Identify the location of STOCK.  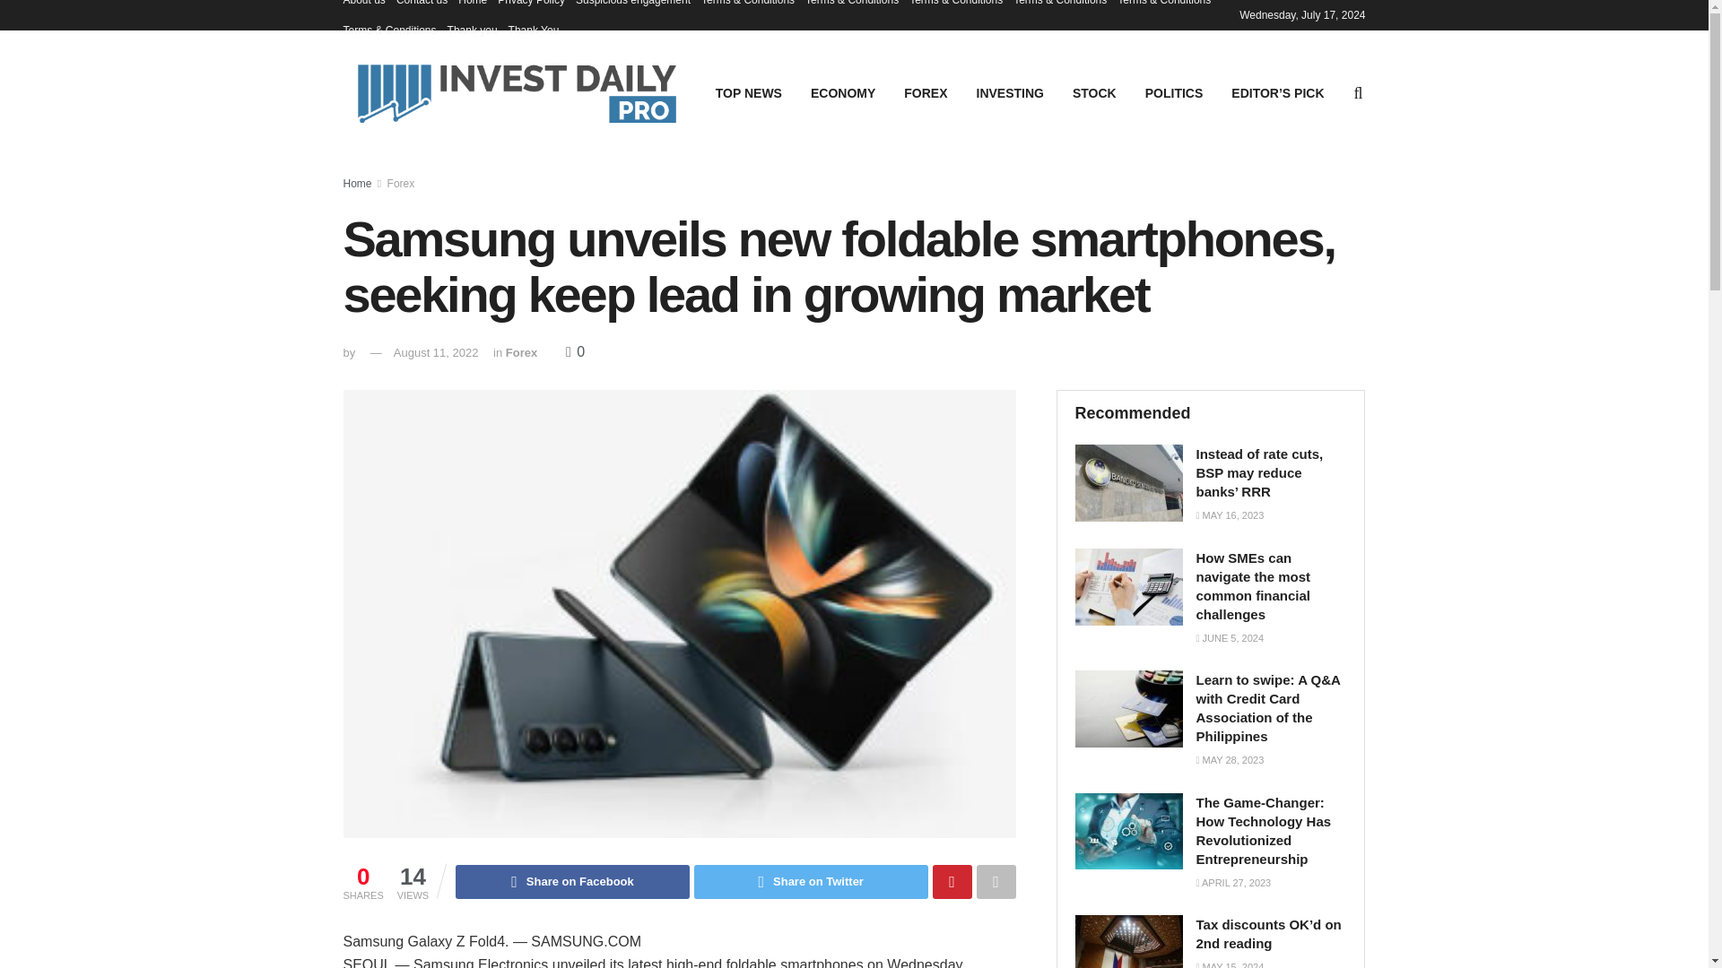
(1094, 92).